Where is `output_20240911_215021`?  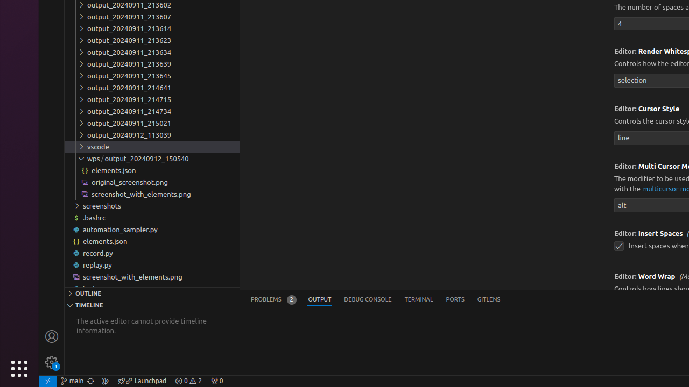
output_20240911_215021 is located at coordinates (152, 123).